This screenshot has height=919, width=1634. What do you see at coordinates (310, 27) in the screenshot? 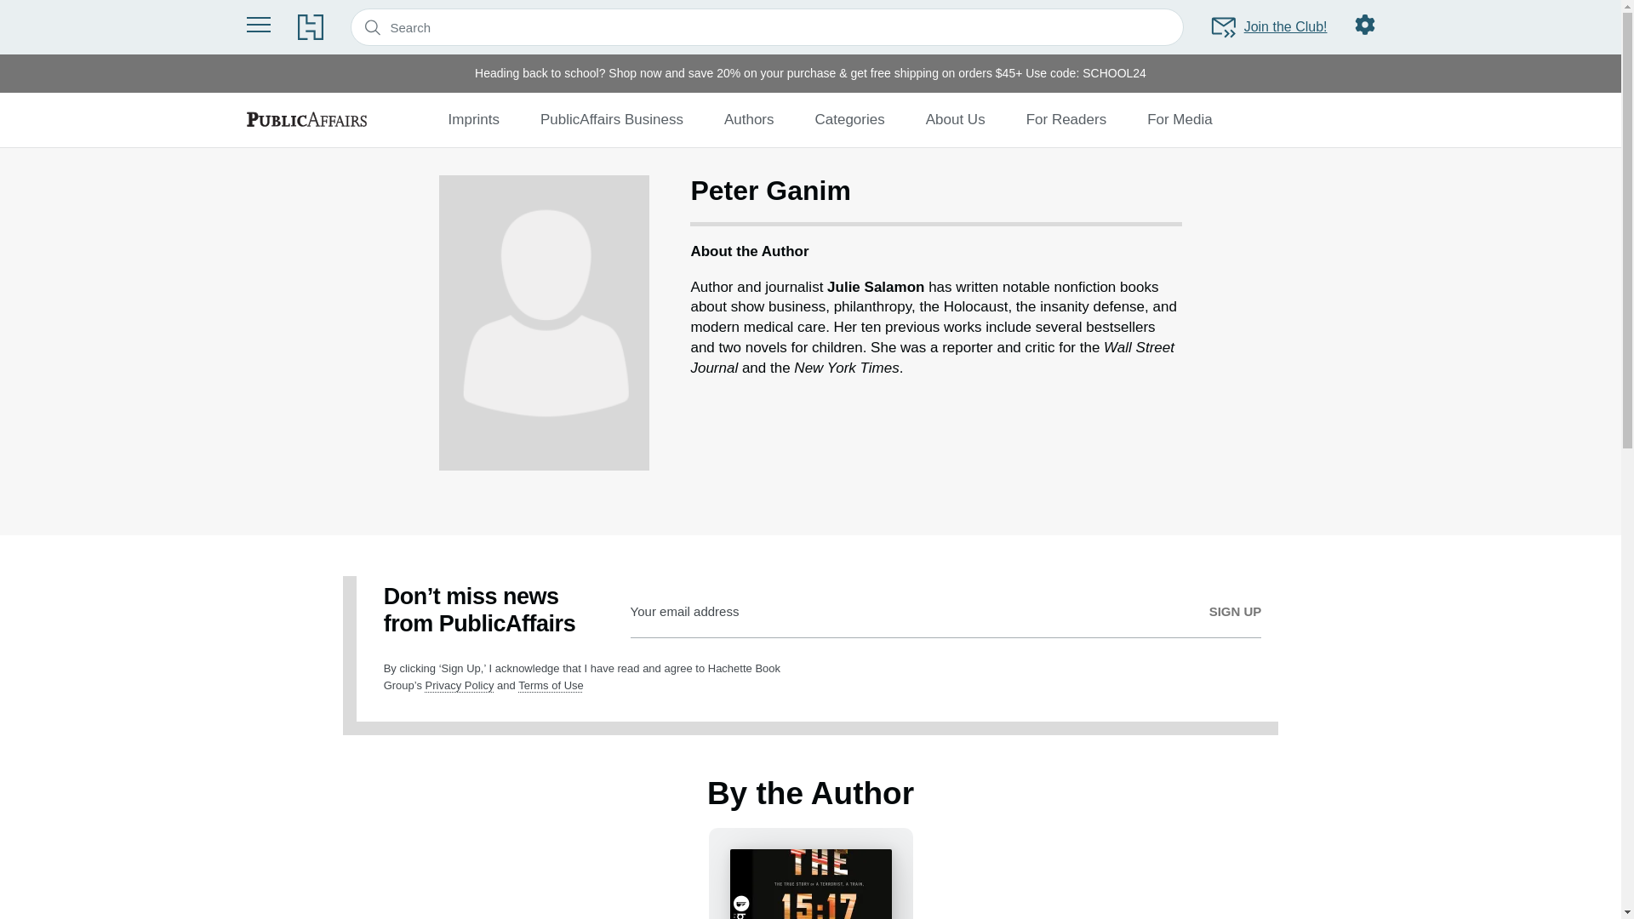
I see `Go to Hachette Book Group home` at bounding box center [310, 27].